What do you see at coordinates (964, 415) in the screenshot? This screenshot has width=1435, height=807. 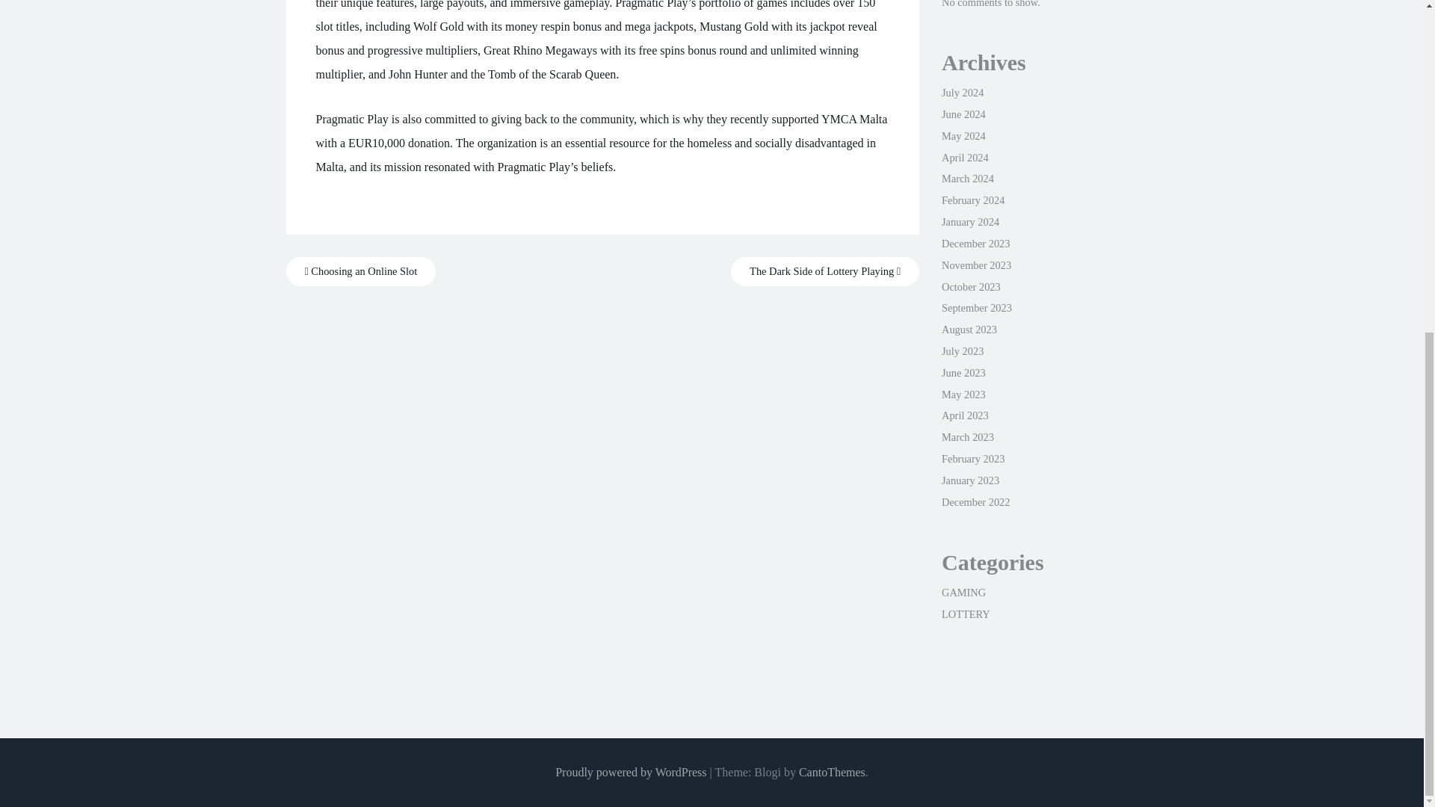 I see `April 2023` at bounding box center [964, 415].